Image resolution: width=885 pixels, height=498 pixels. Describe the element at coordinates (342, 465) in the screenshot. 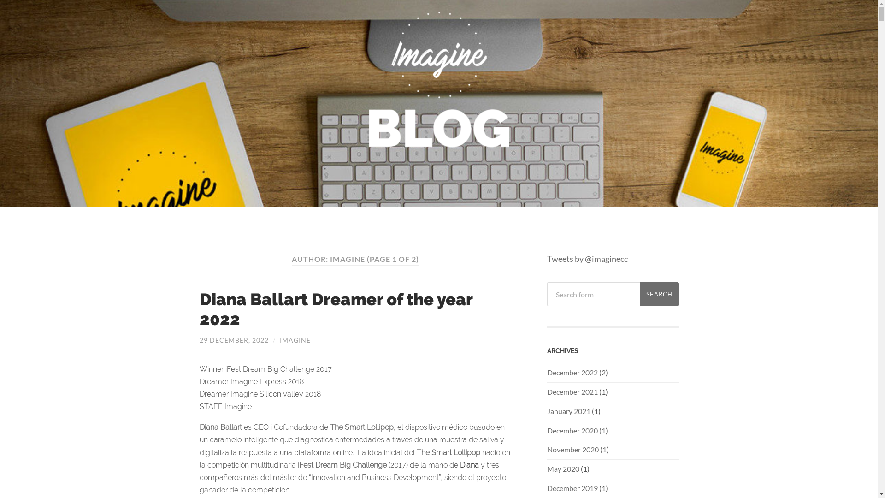

I see `iFest Dream Big Challenge` at that location.